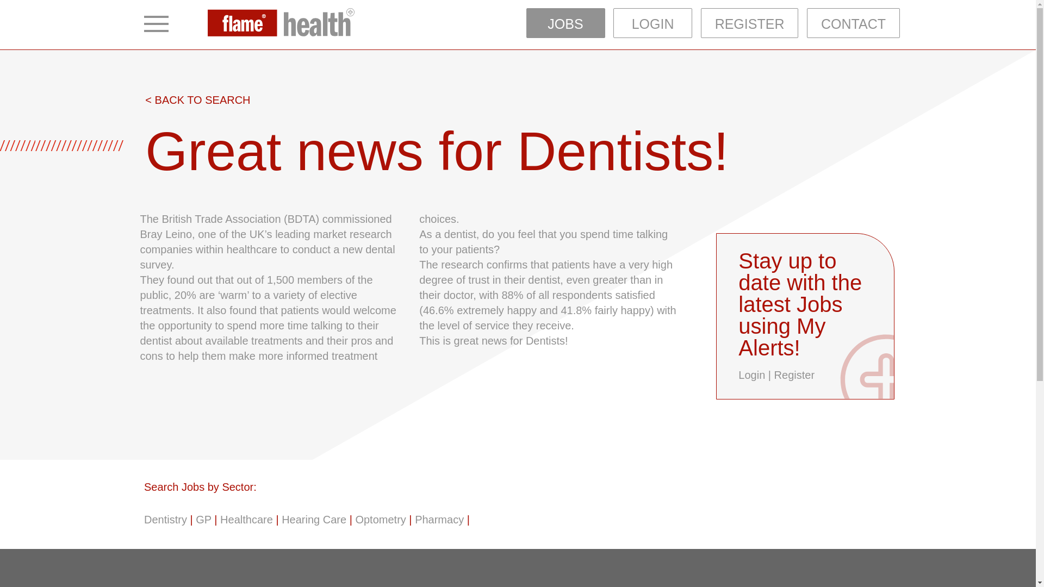  I want to click on Jobs, so click(422, 586).